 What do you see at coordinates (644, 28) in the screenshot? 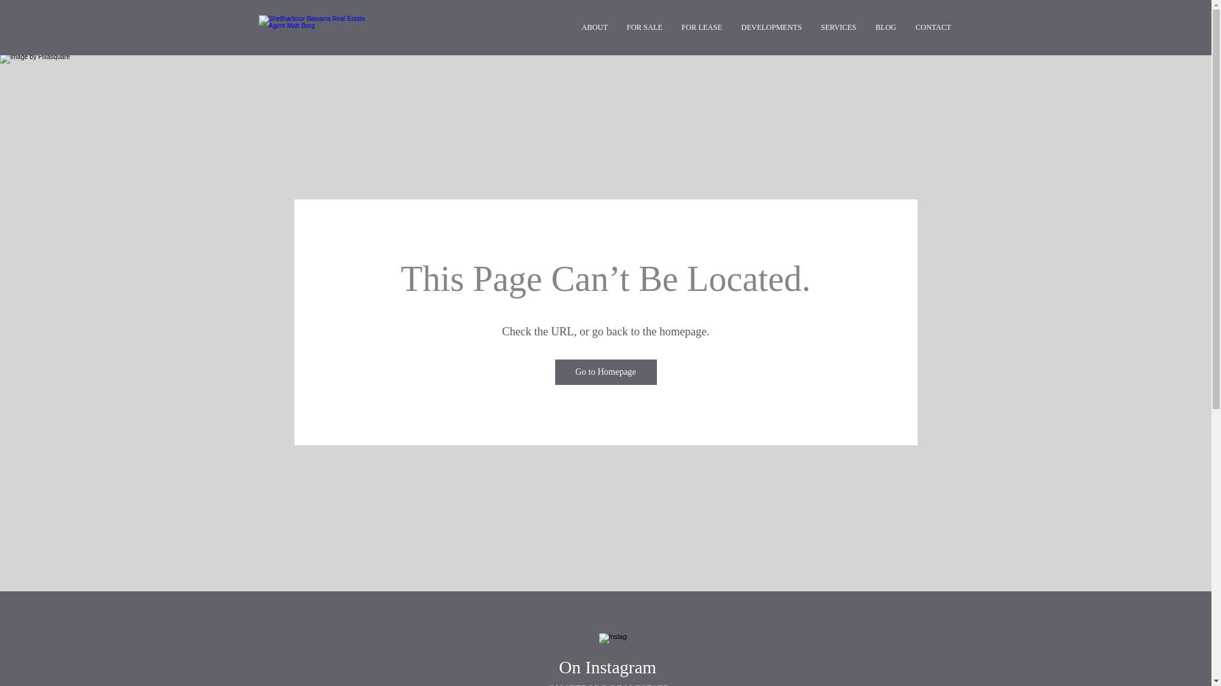
I see `FOR SALE` at bounding box center [644, 28].